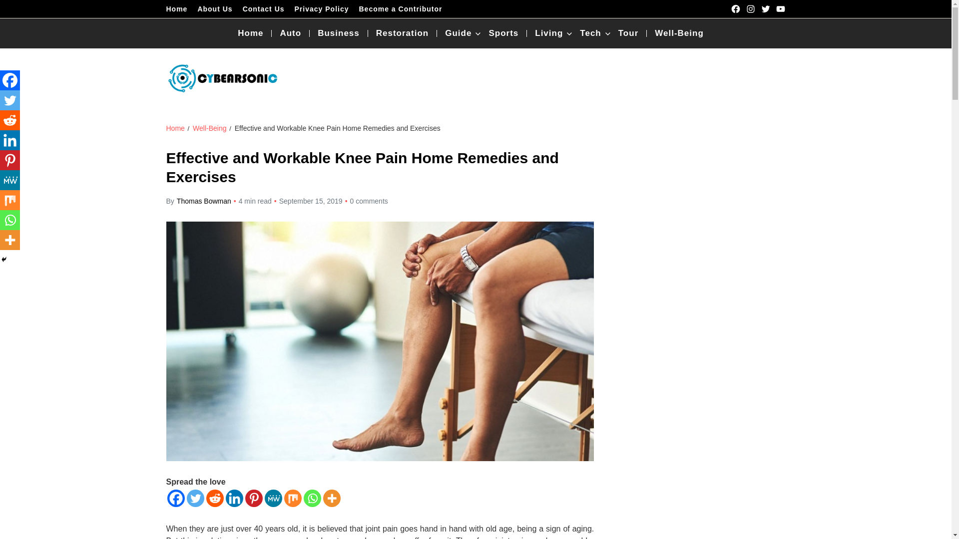 The height and width of the screenshot is (539, 959). I want to click on Business, so click(343, 33).